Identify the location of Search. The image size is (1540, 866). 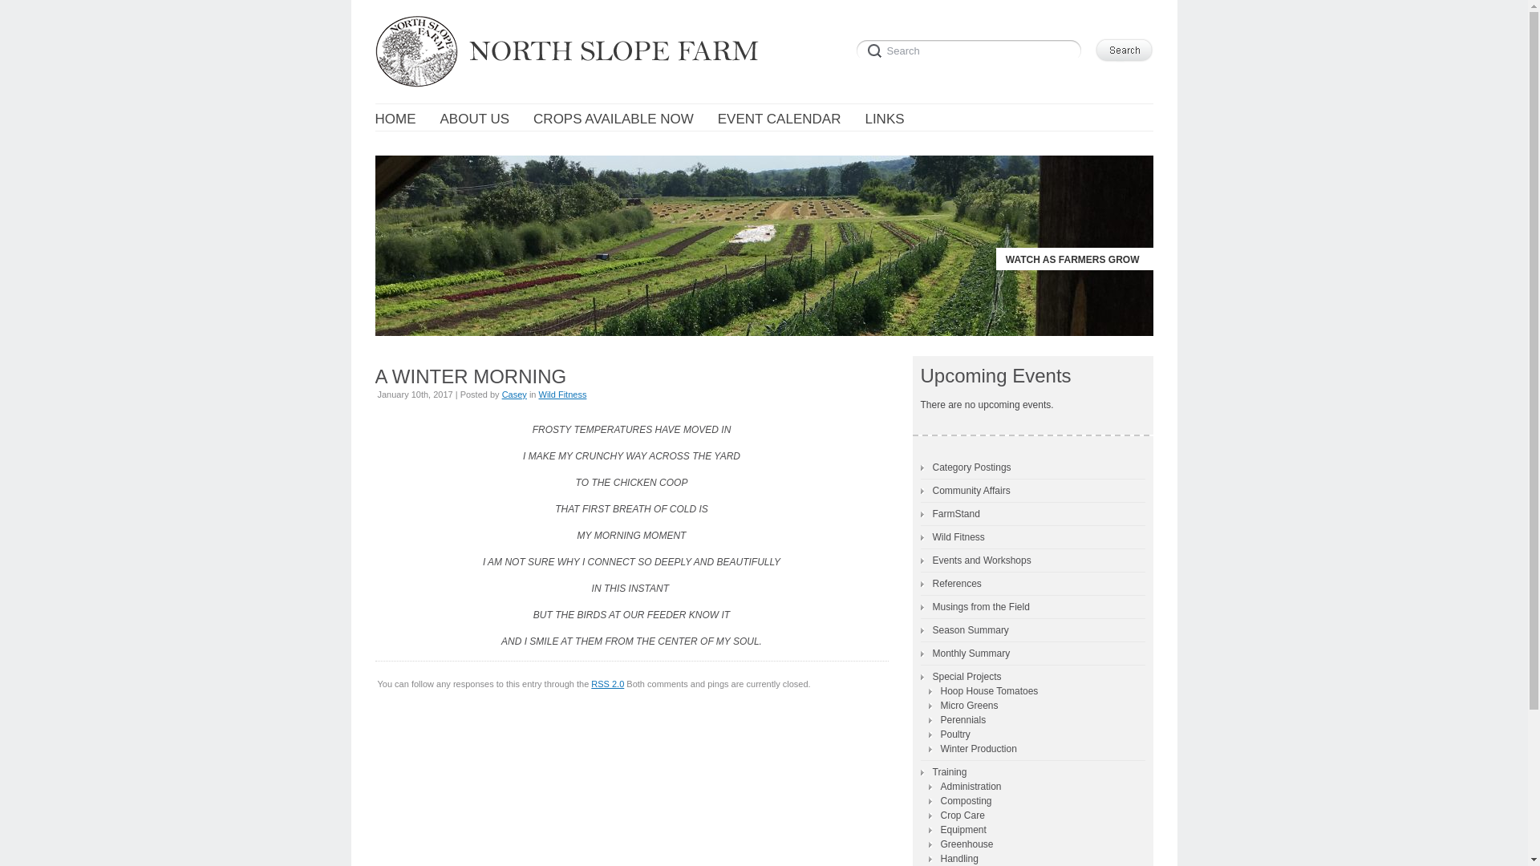
(971, 48).